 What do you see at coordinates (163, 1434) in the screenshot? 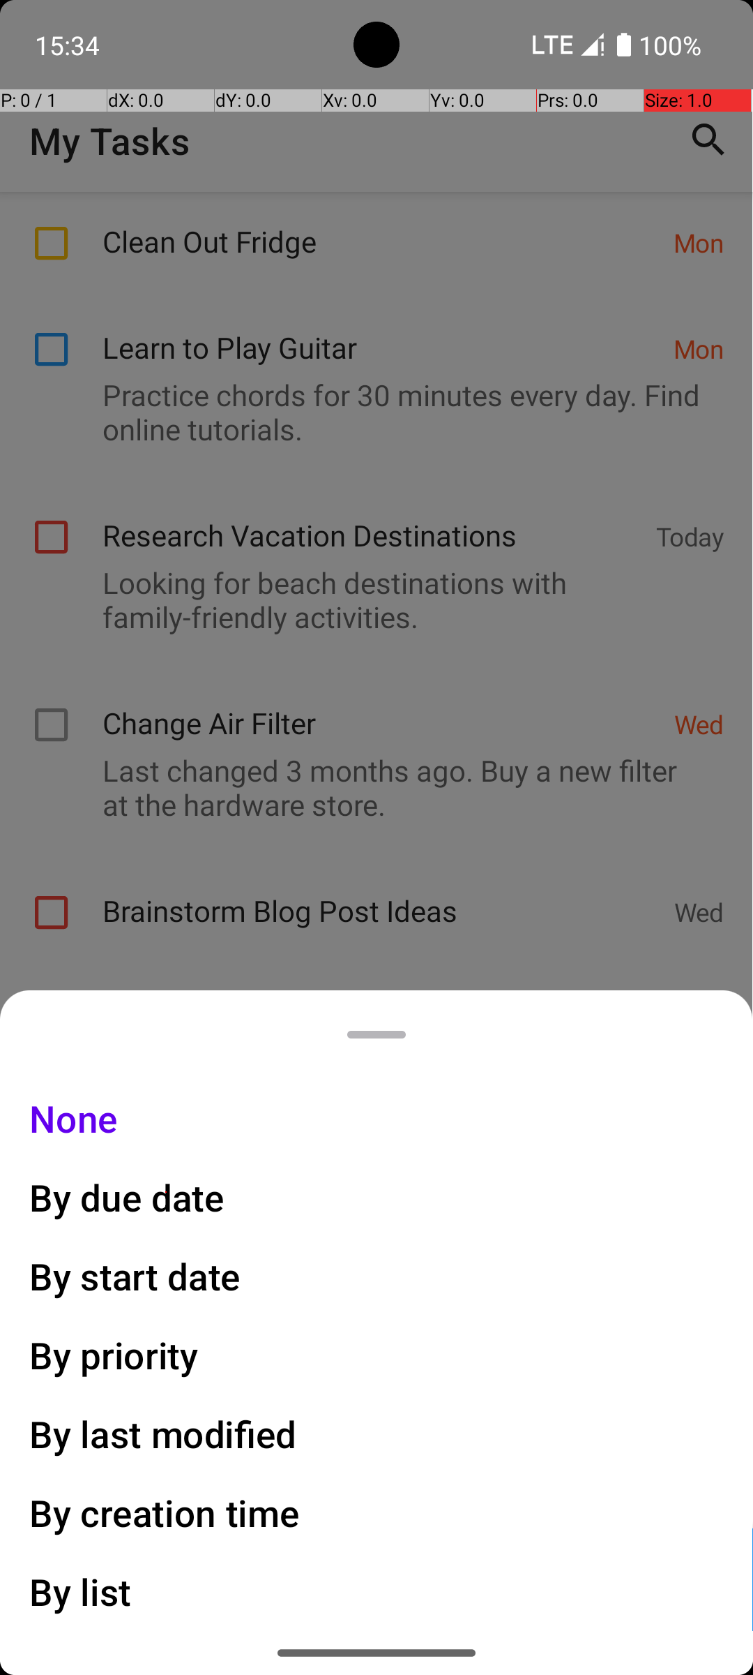
I see `By last modified` at bounding box center [163, 1434].